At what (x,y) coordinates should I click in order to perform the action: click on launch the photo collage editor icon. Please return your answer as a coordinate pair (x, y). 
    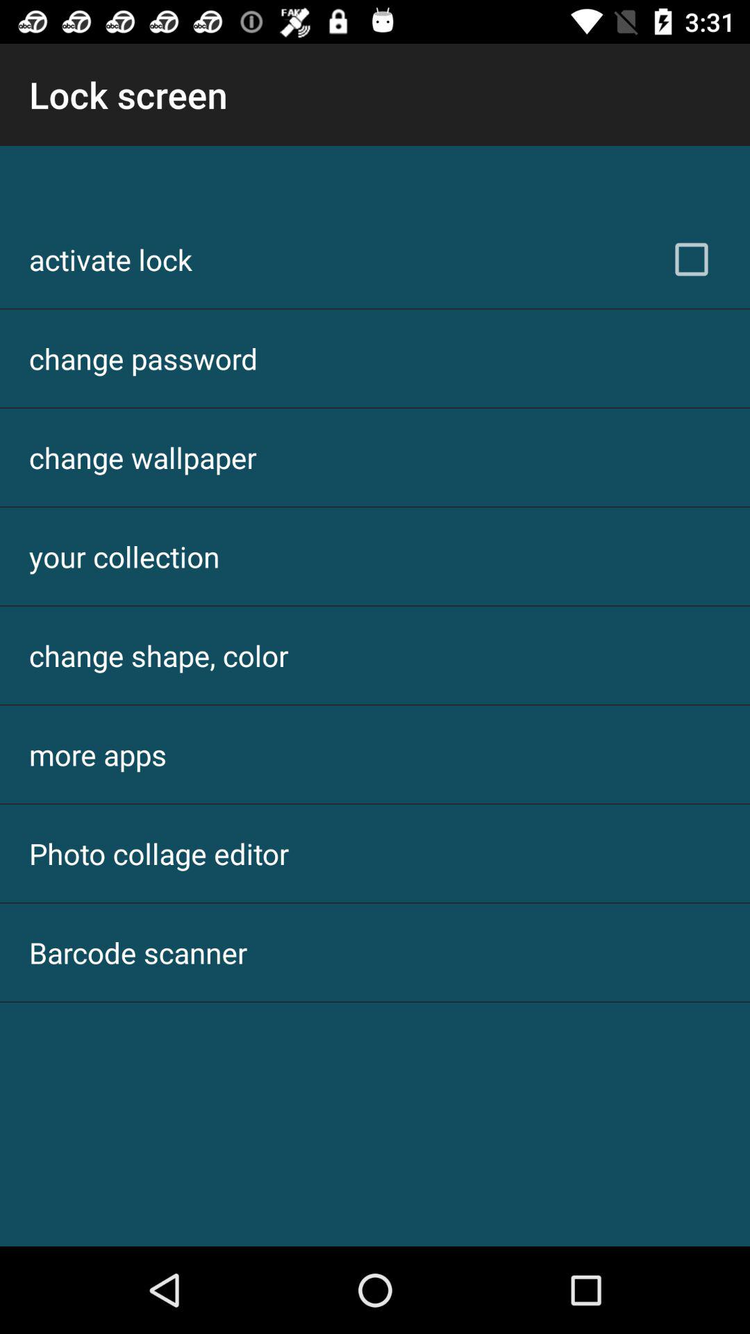
    Looking at the image, I should click on (159, 853).